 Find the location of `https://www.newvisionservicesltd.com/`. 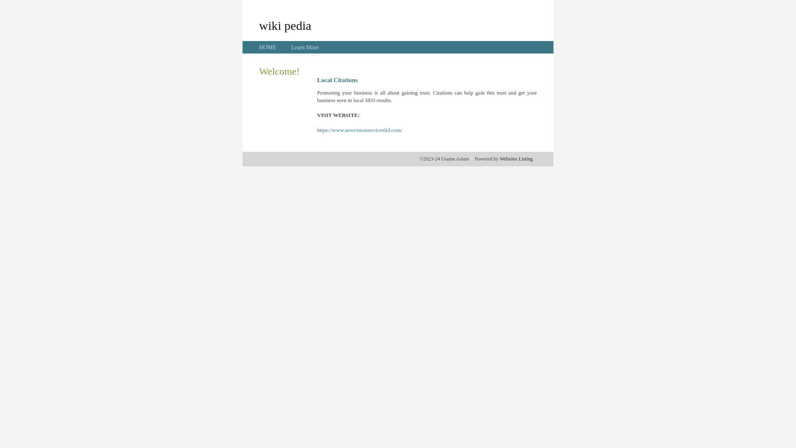

https://www.newvisionservicesltd.com/ is located at coordinates (360, 130).